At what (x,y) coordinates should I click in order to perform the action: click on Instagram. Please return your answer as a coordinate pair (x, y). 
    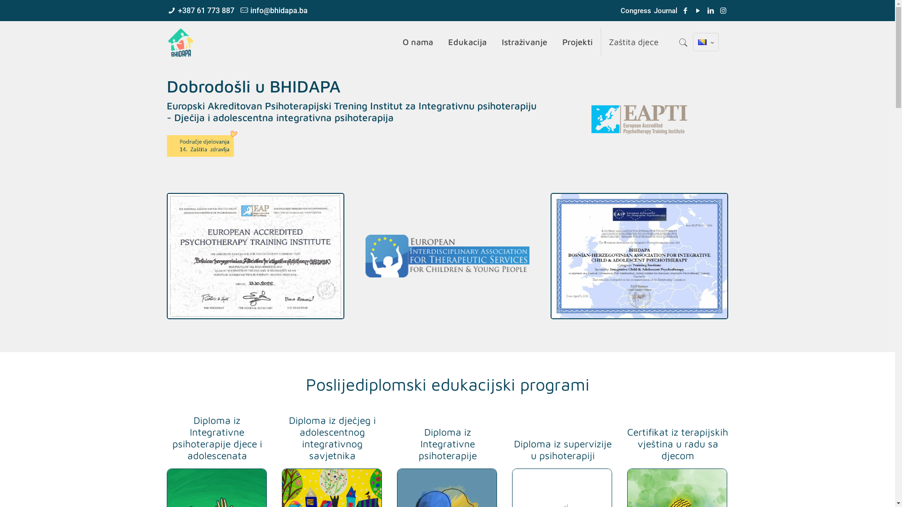
    Looking at the image, I should click on (723, 11).